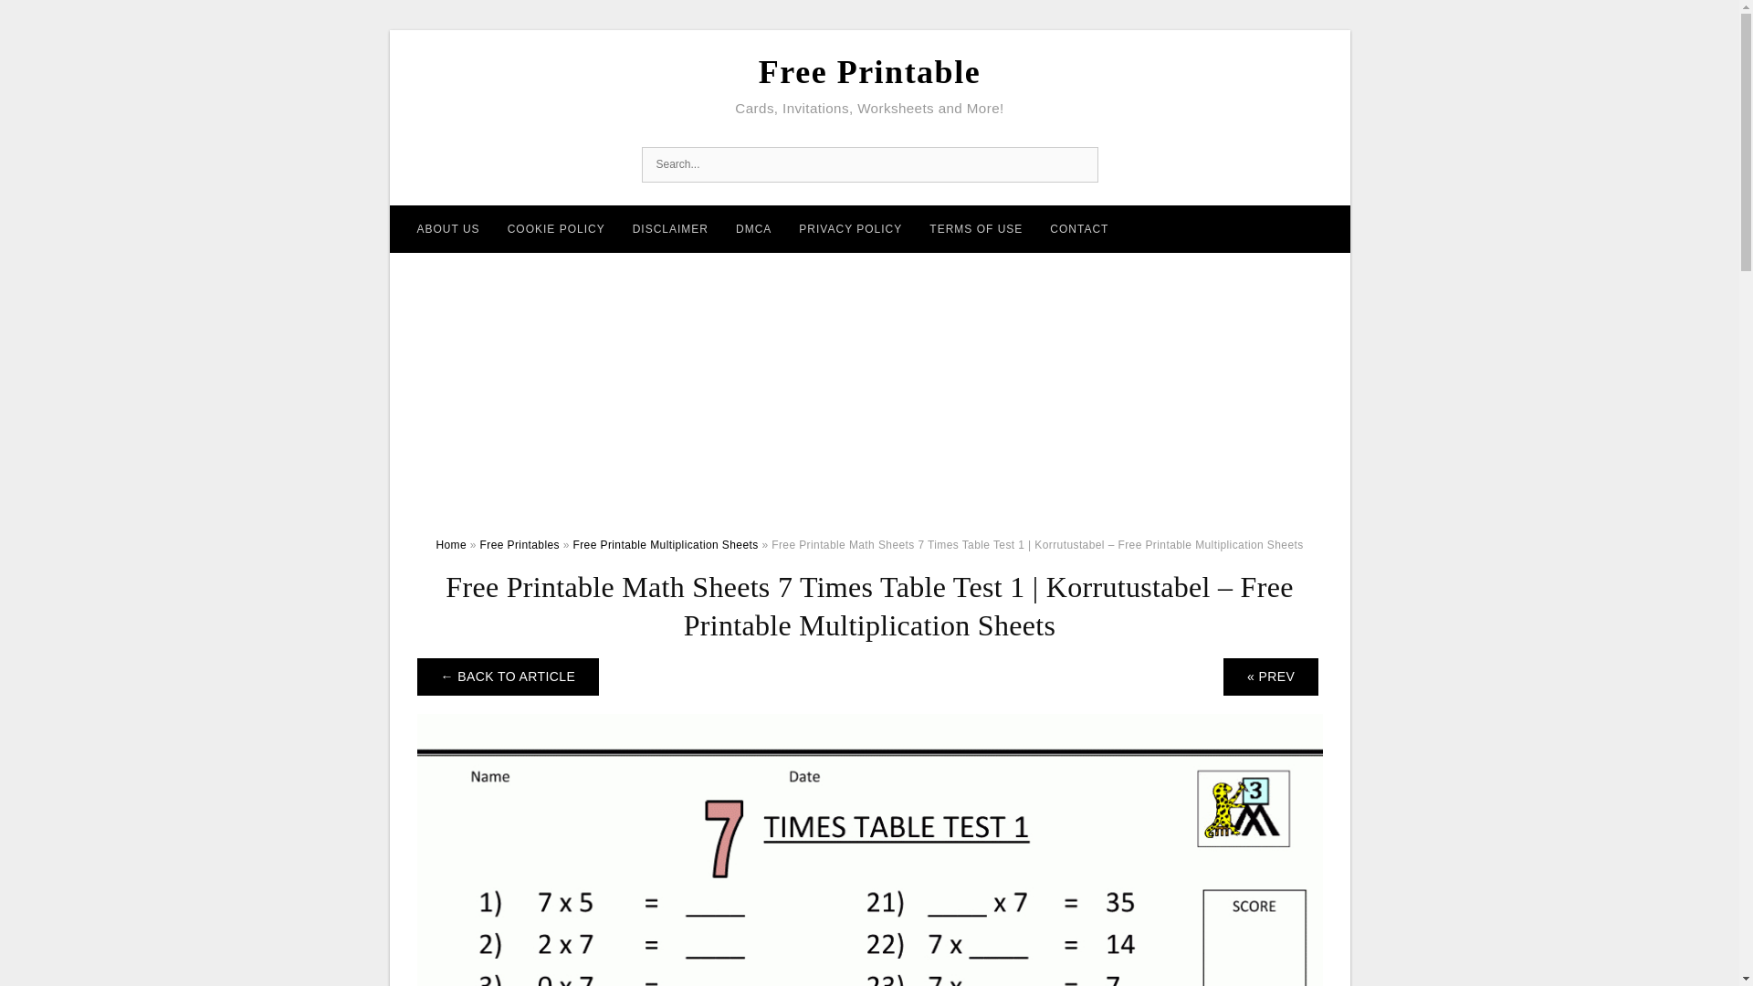 Image resolution: width=1753 pixels, height=986 pixels. What do you see at coordinates (520, 544) in the screenshot?
I see `Free Printables` at bounding box center [520, 544].